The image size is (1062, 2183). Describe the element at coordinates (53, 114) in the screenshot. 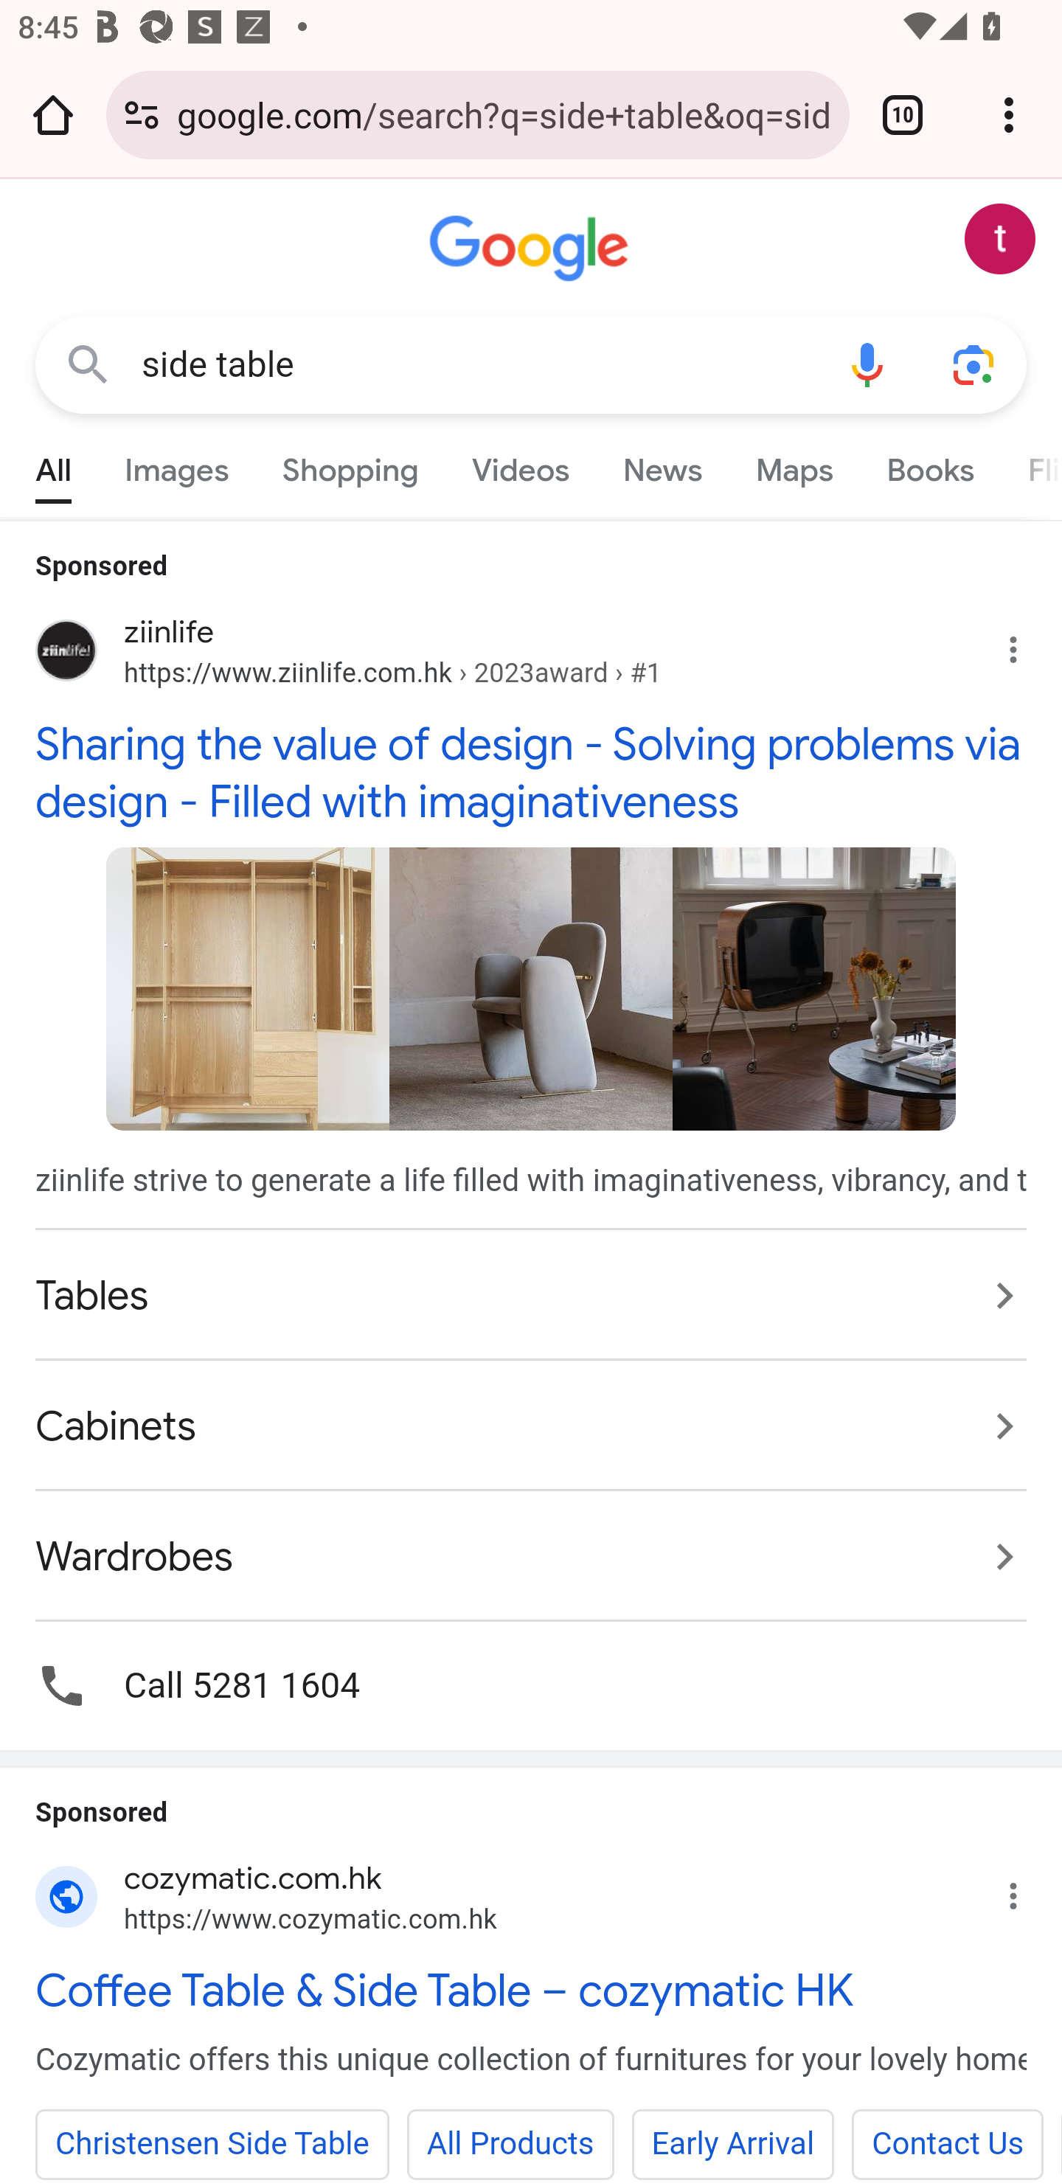

I see `Open the home page` at that location.